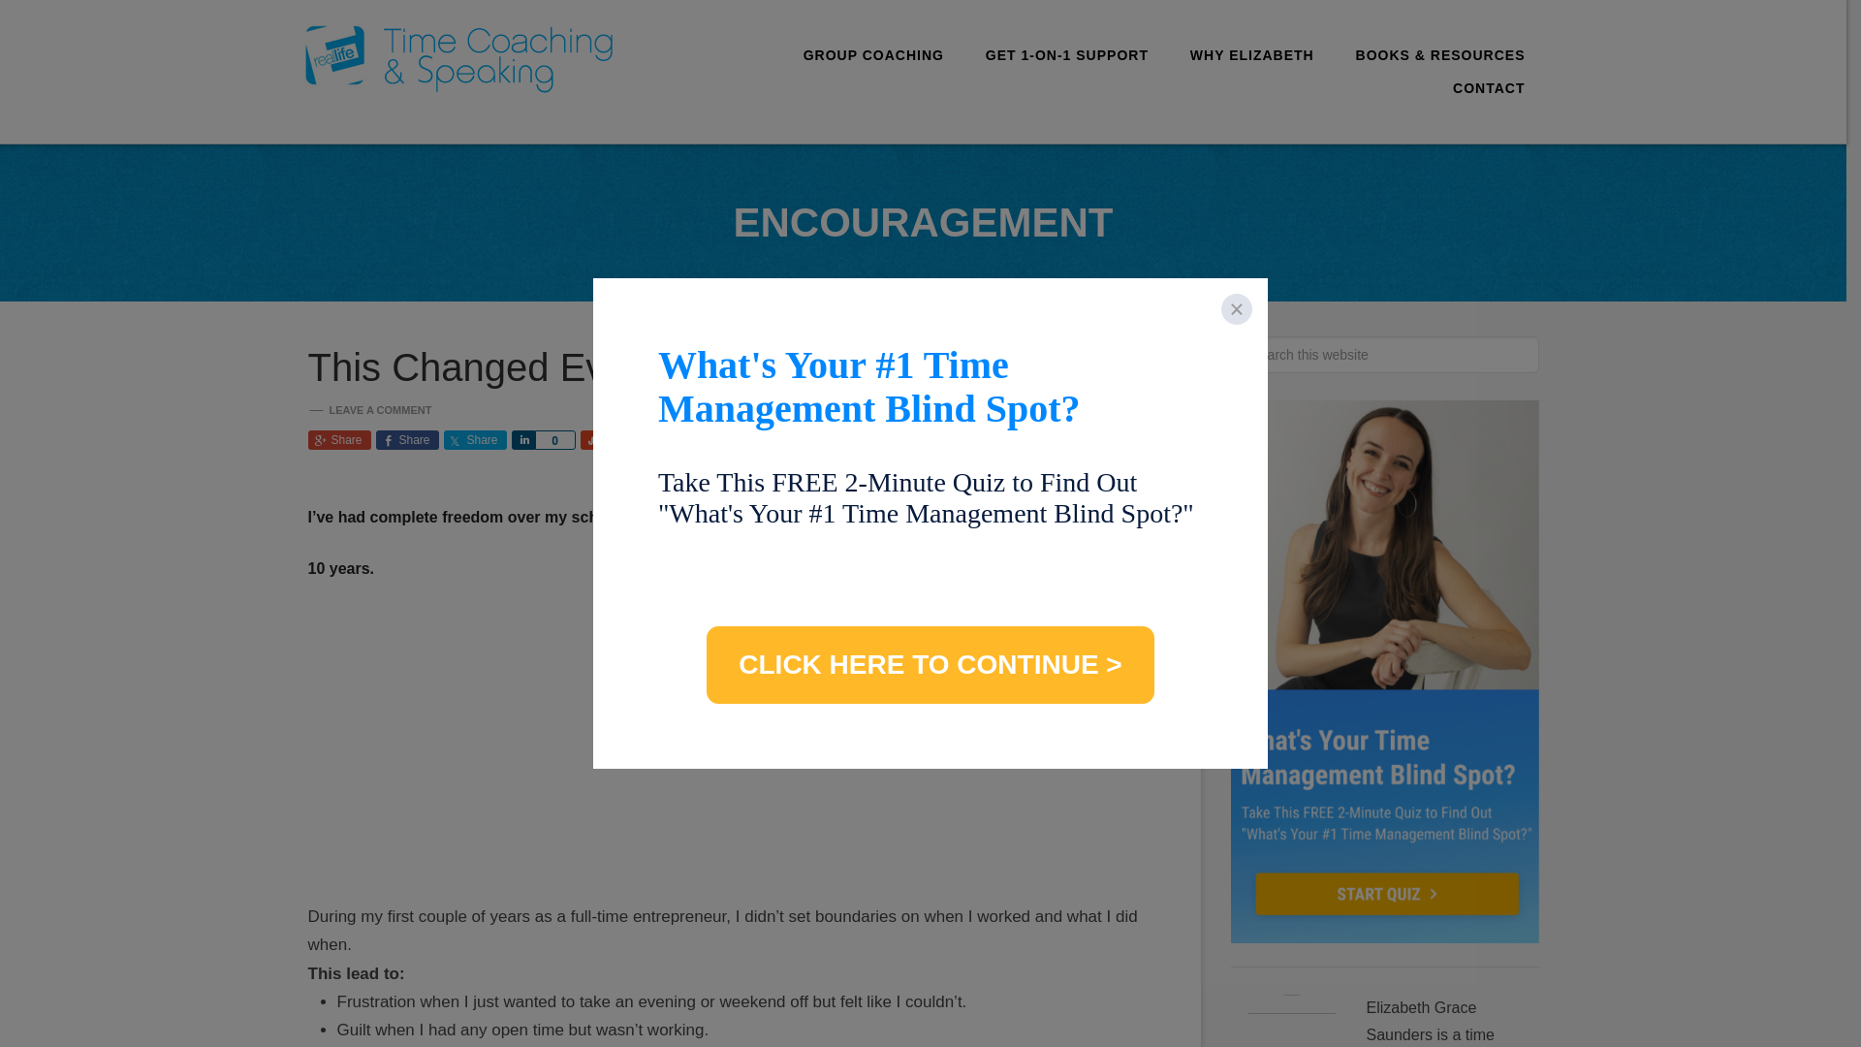 The width and height of the screenshot is (1861, 1047). Describe the element at coordinates (525, 366) in the screenshot. I see `This Changed Everything` at that location.